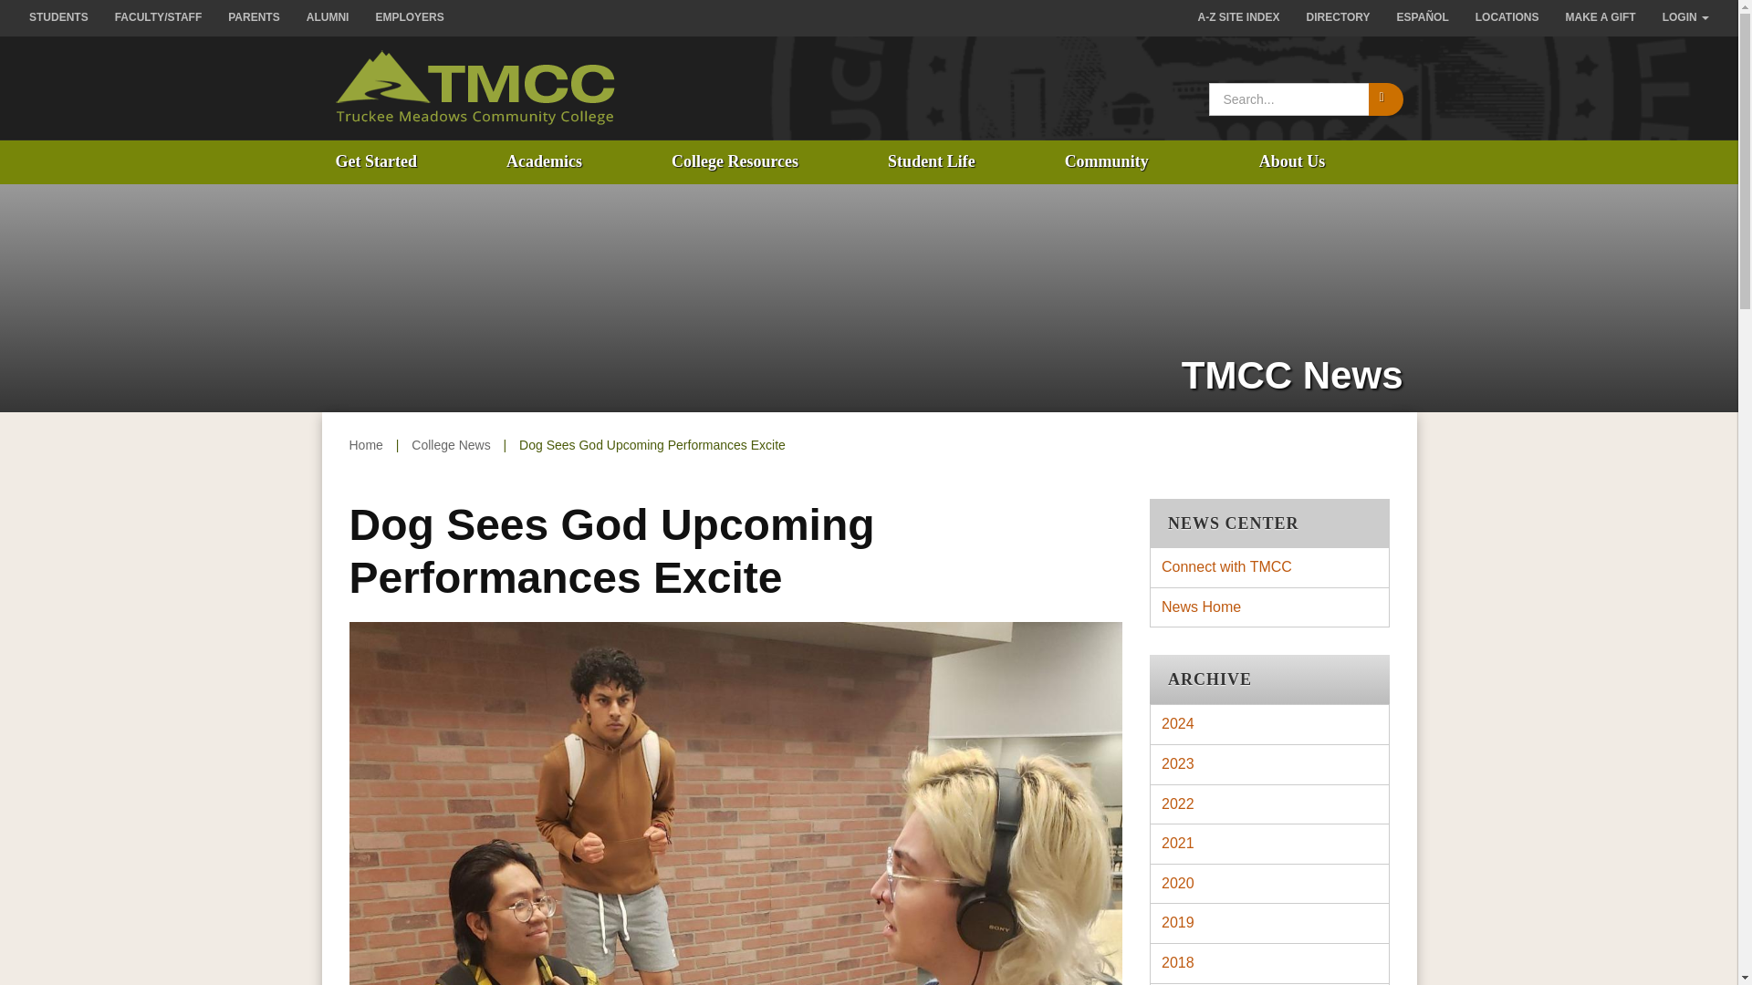 This screenshot has width=1752, height=985. I want to click on DIRECTORY, so click(1339, 18).